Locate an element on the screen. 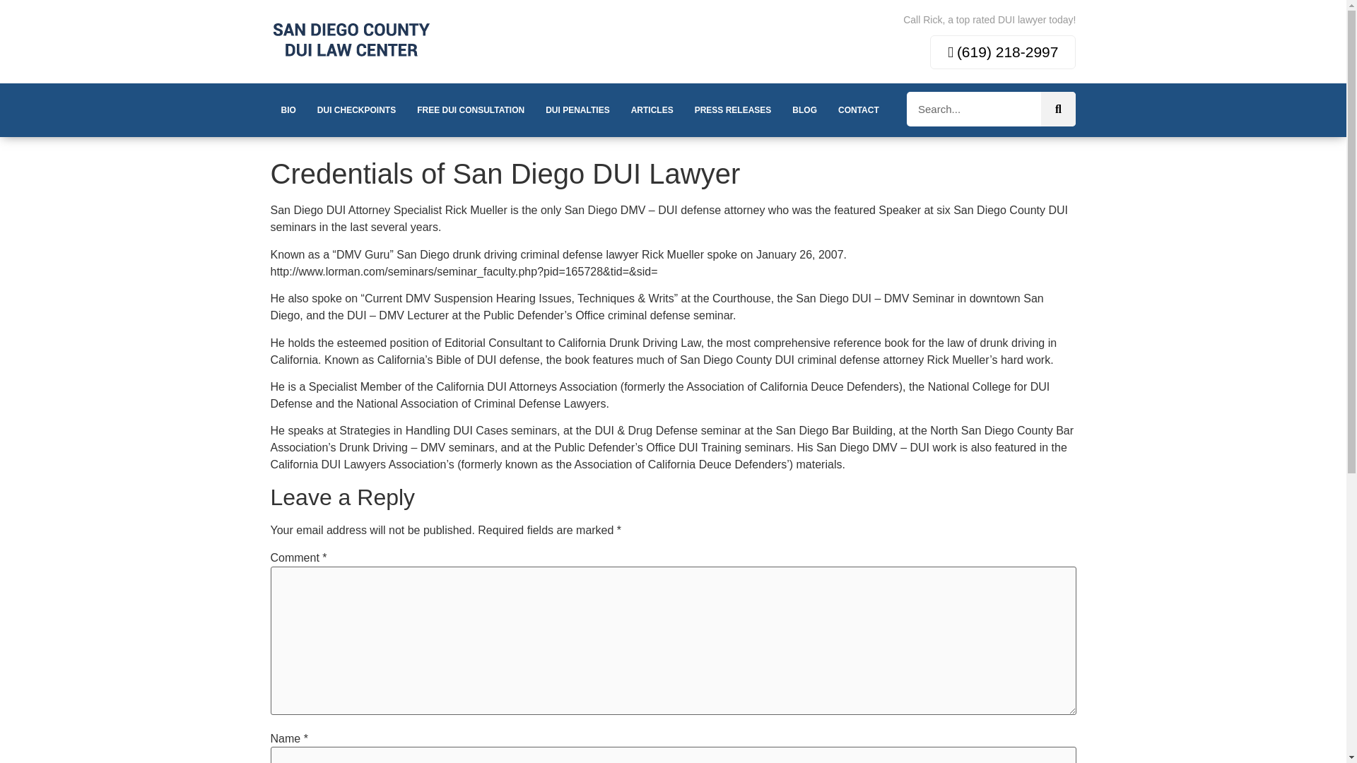  ARTICLES is located at coordinates (652, 110).